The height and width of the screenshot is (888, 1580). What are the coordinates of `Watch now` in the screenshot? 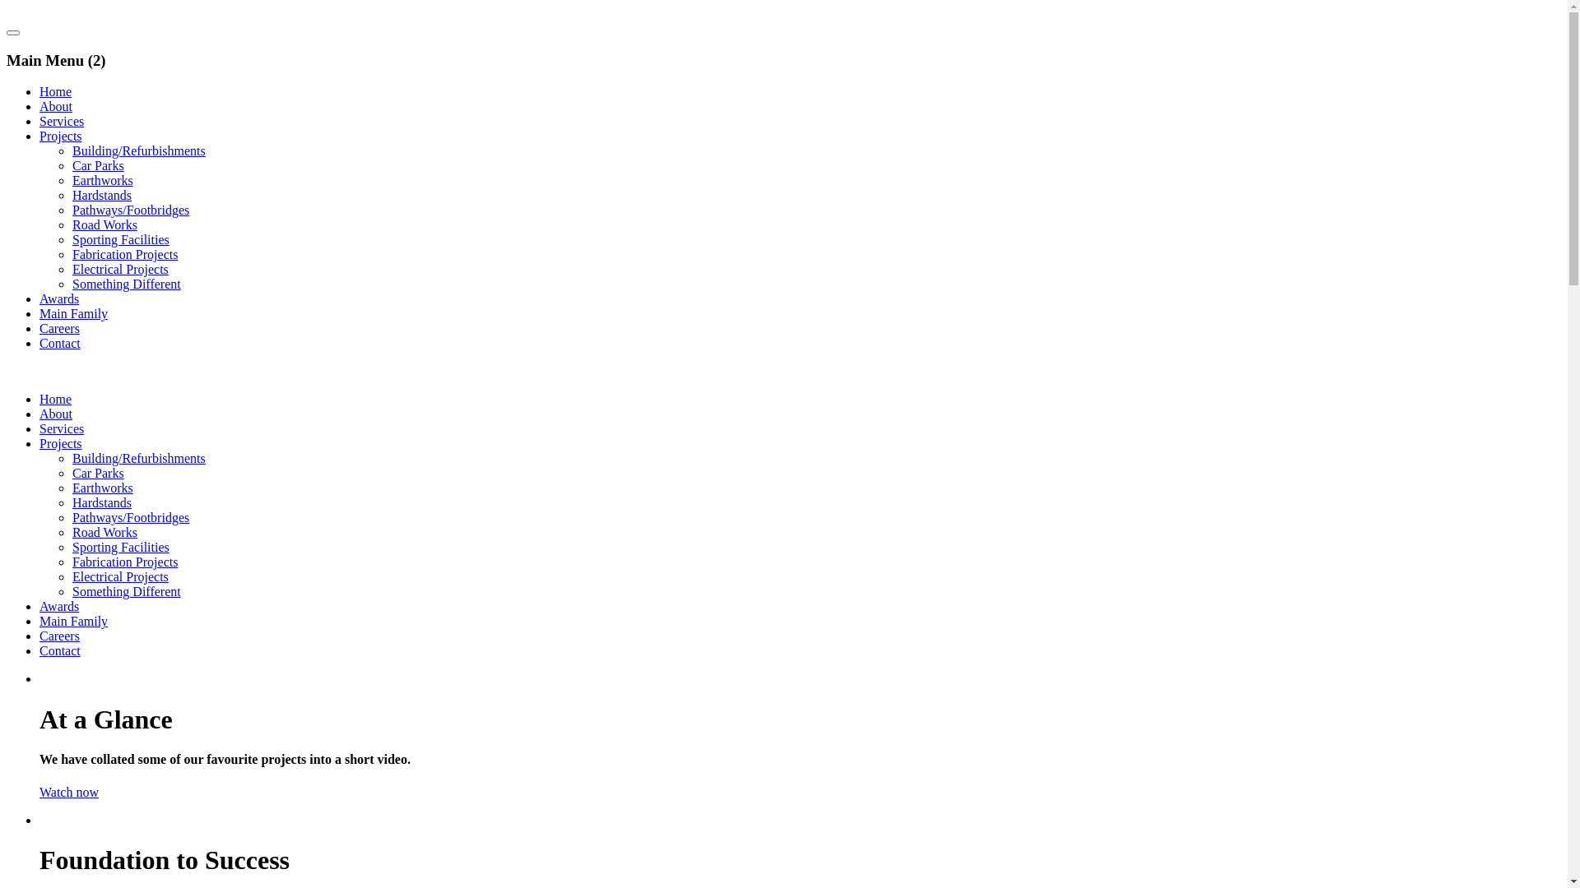 It's located at (69, 793).